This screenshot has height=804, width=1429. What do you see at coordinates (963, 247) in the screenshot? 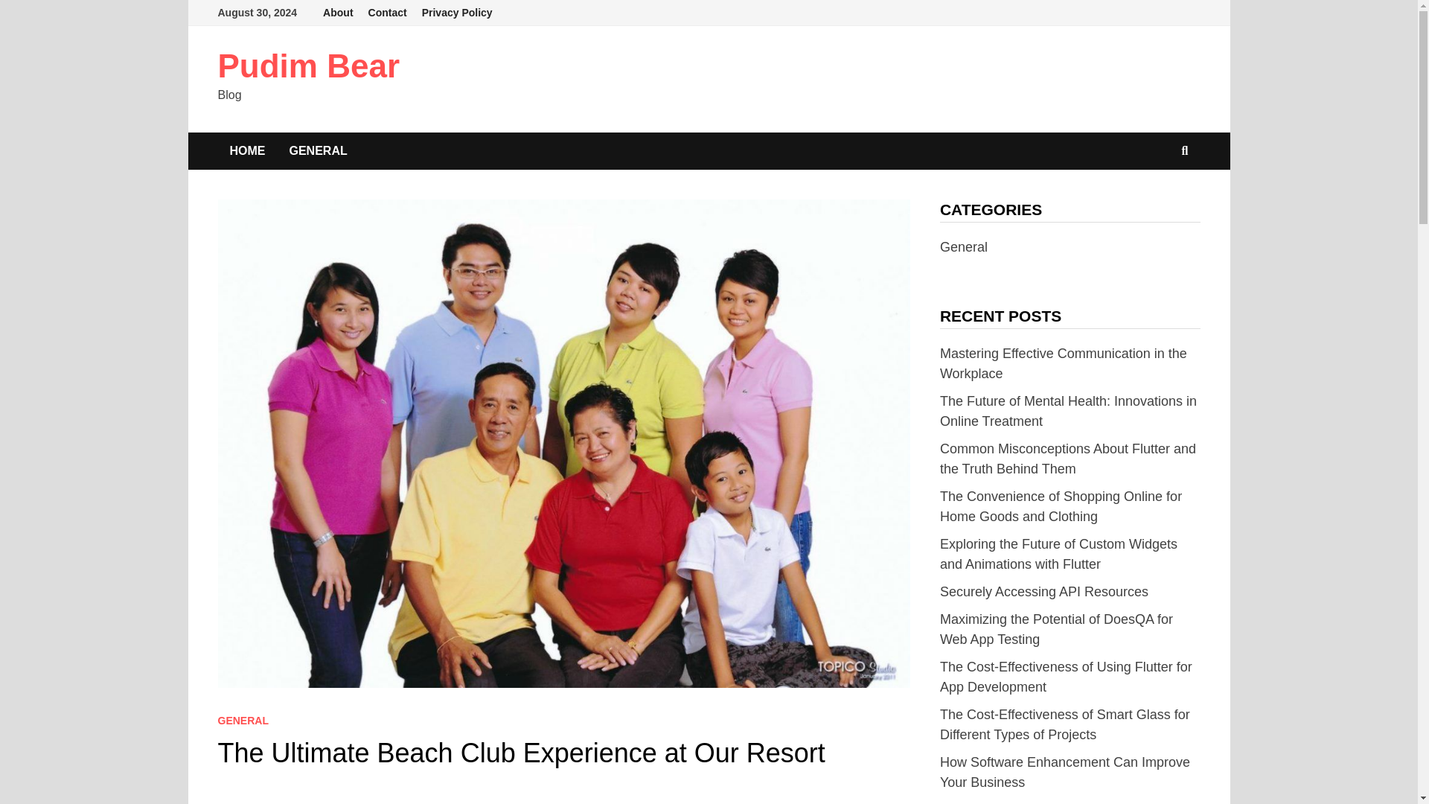
I see `General` at bounding box center [963, 247].